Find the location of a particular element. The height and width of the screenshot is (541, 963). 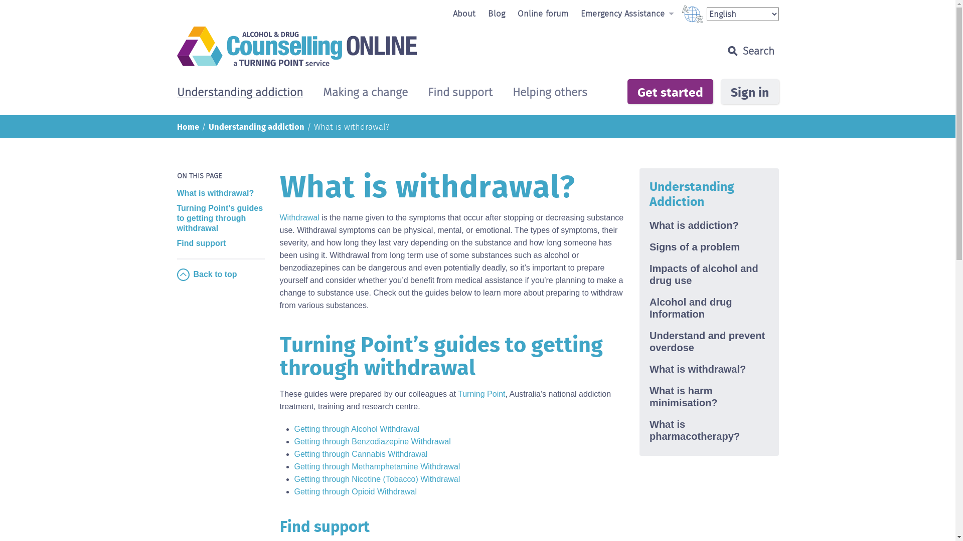

Turning Point is located at coordinates (481, 394).